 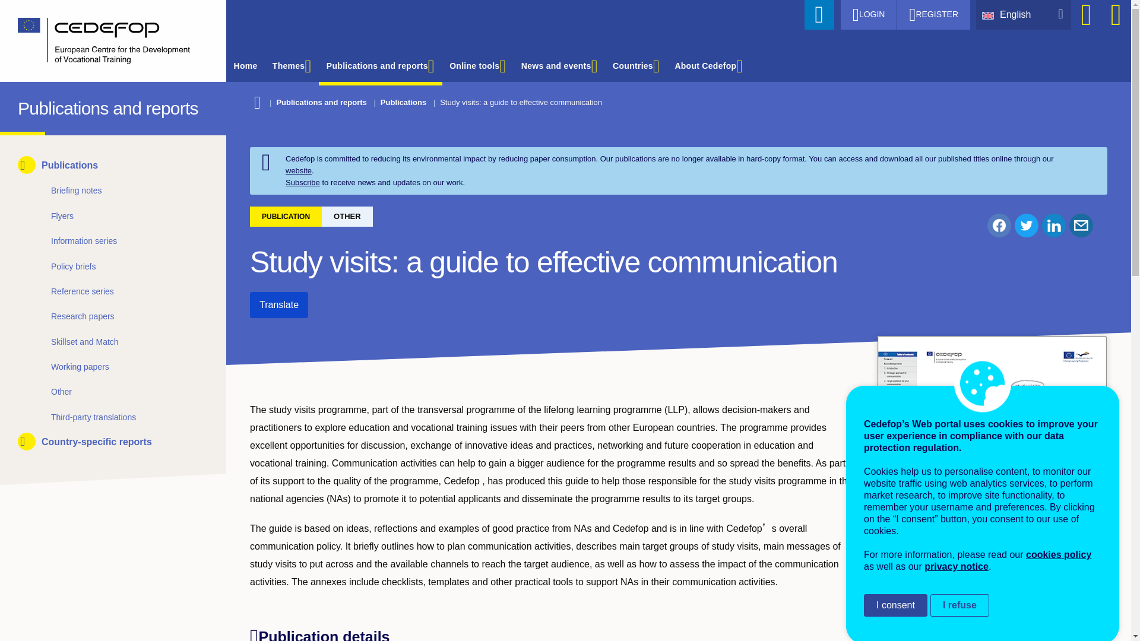 I want to click on Home, so click(x=28, y=106).